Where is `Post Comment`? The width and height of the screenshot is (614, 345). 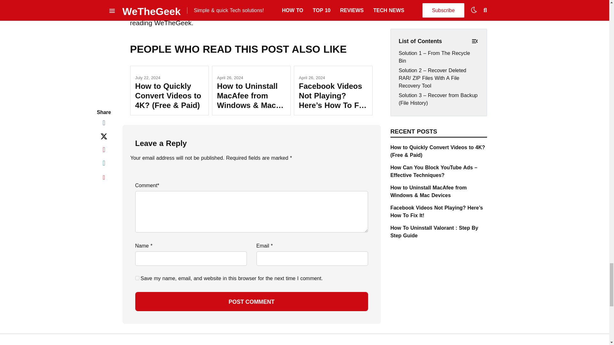
Post Comment is located at coordinates (251, 302).